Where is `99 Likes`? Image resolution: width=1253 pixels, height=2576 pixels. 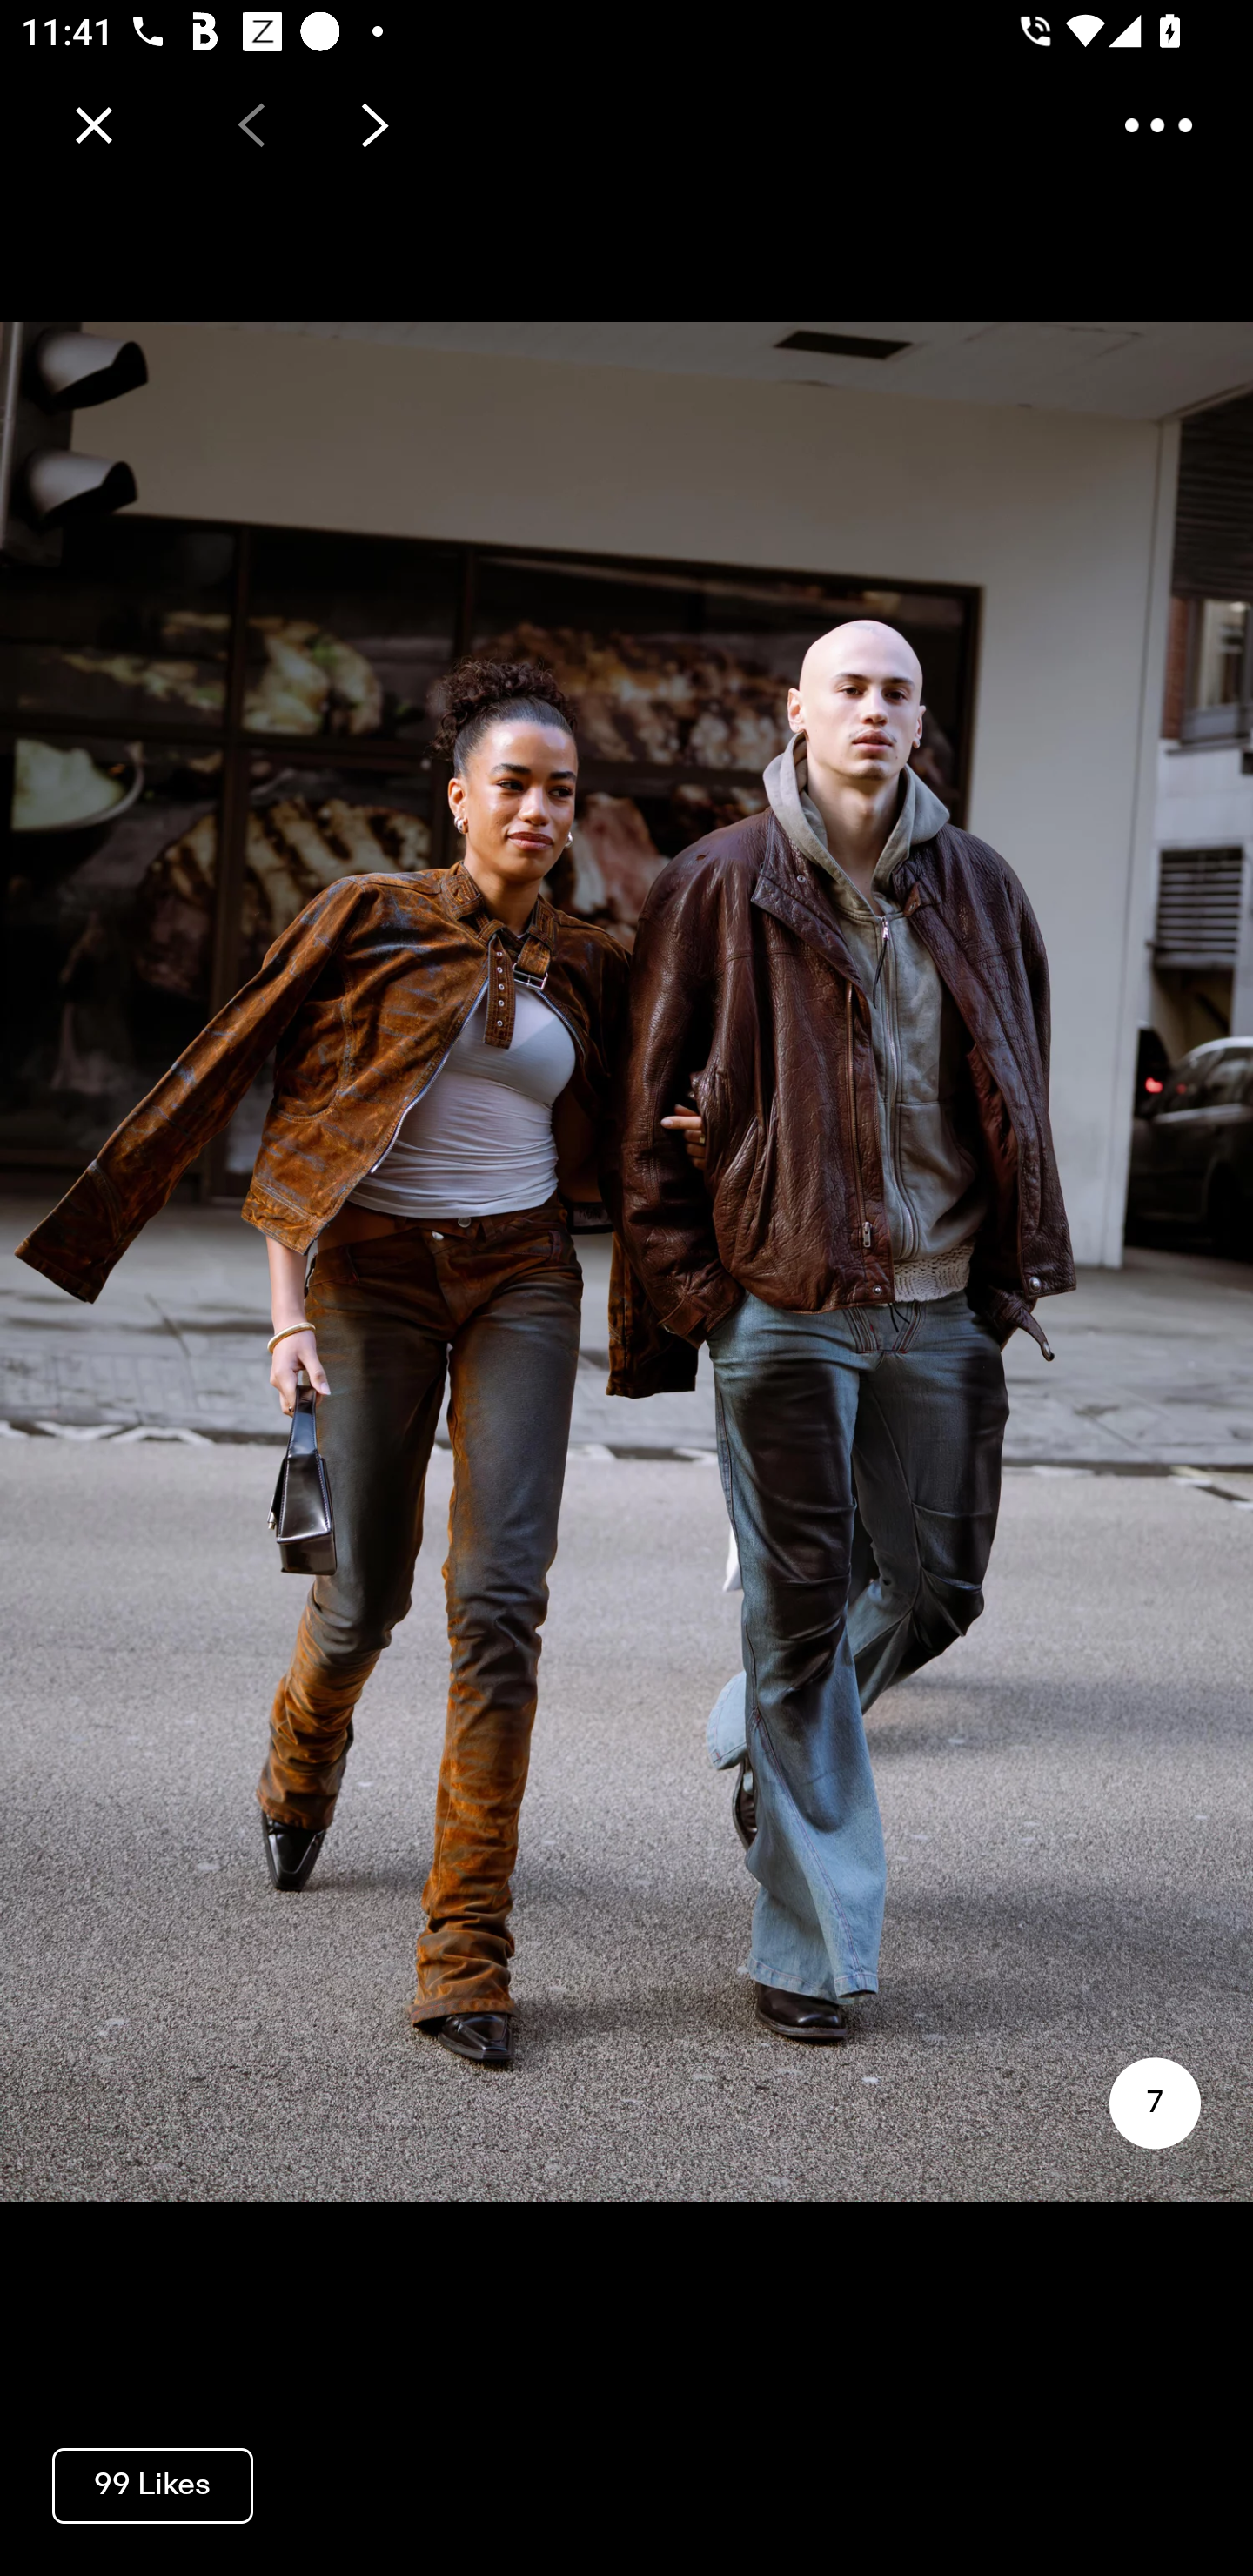 99 Likes is located at coordinates (152, 2484).